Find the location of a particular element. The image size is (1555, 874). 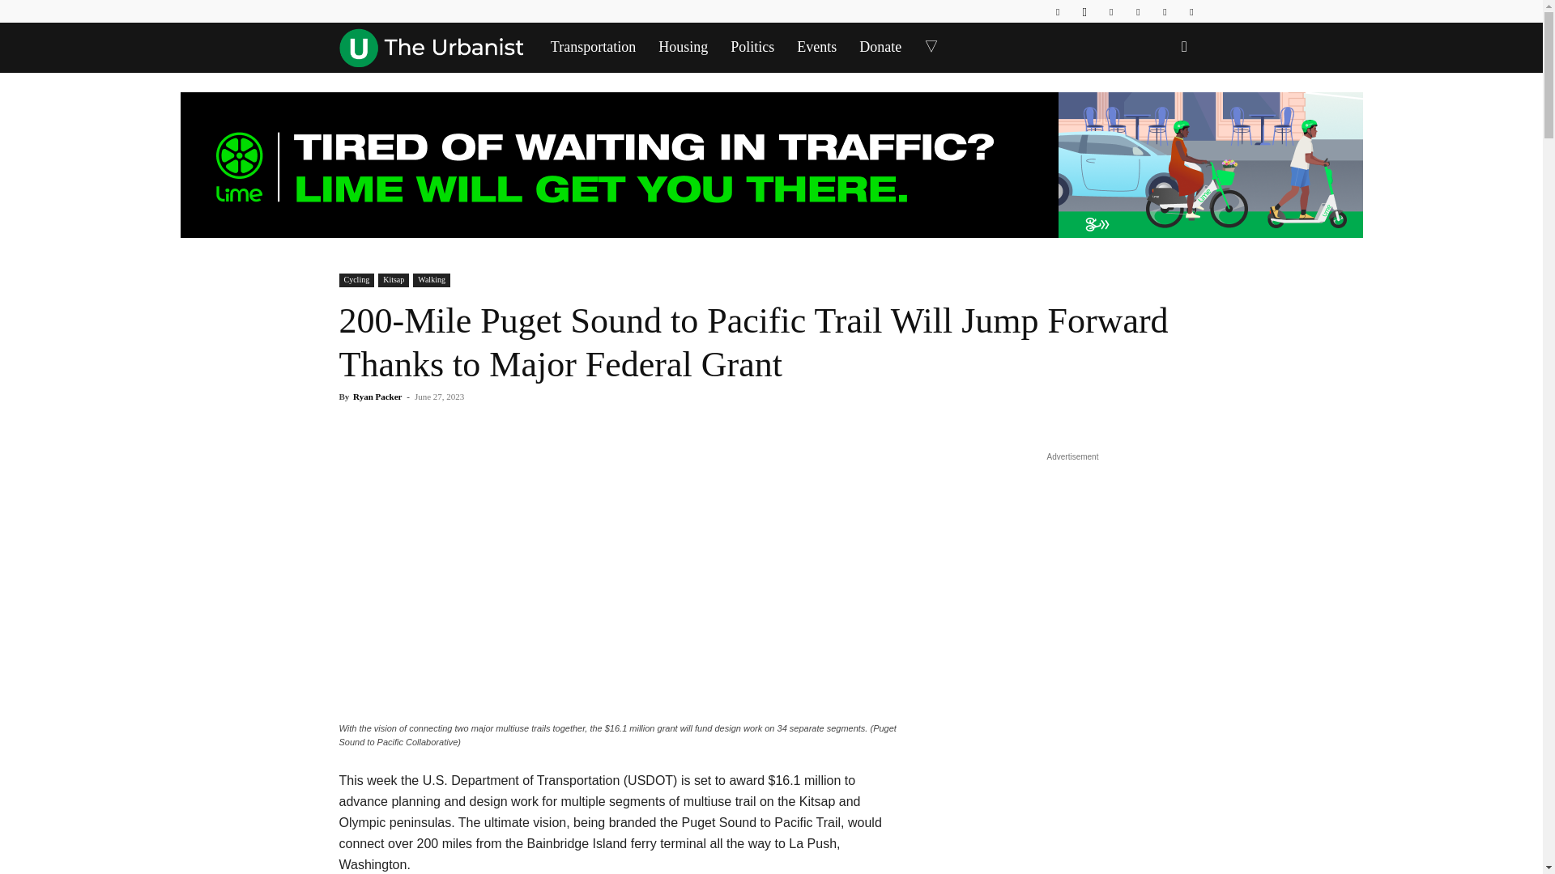

Linkedin is located at coordinates (1111, 11).